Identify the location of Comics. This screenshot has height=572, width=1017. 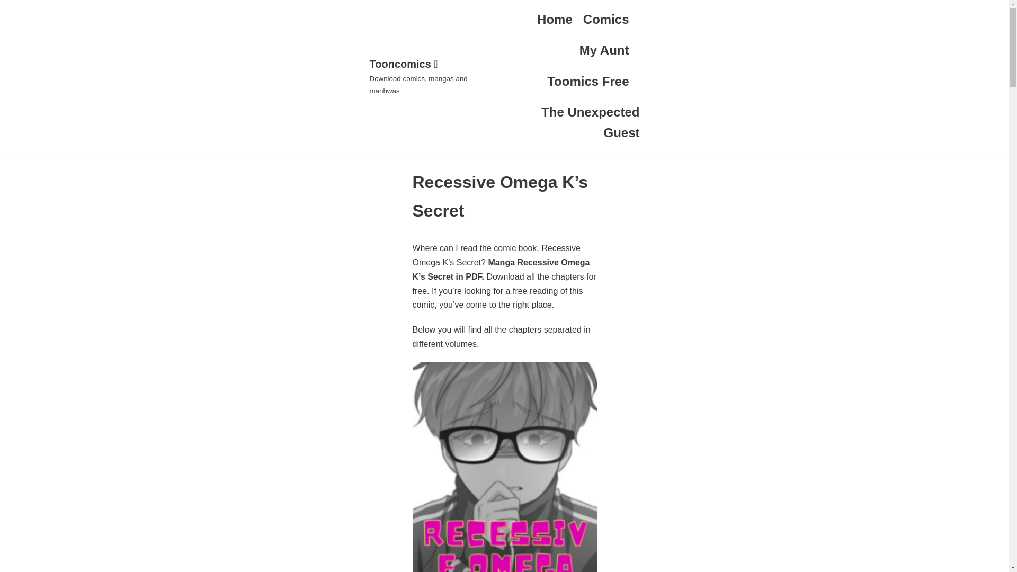
(606, 20).